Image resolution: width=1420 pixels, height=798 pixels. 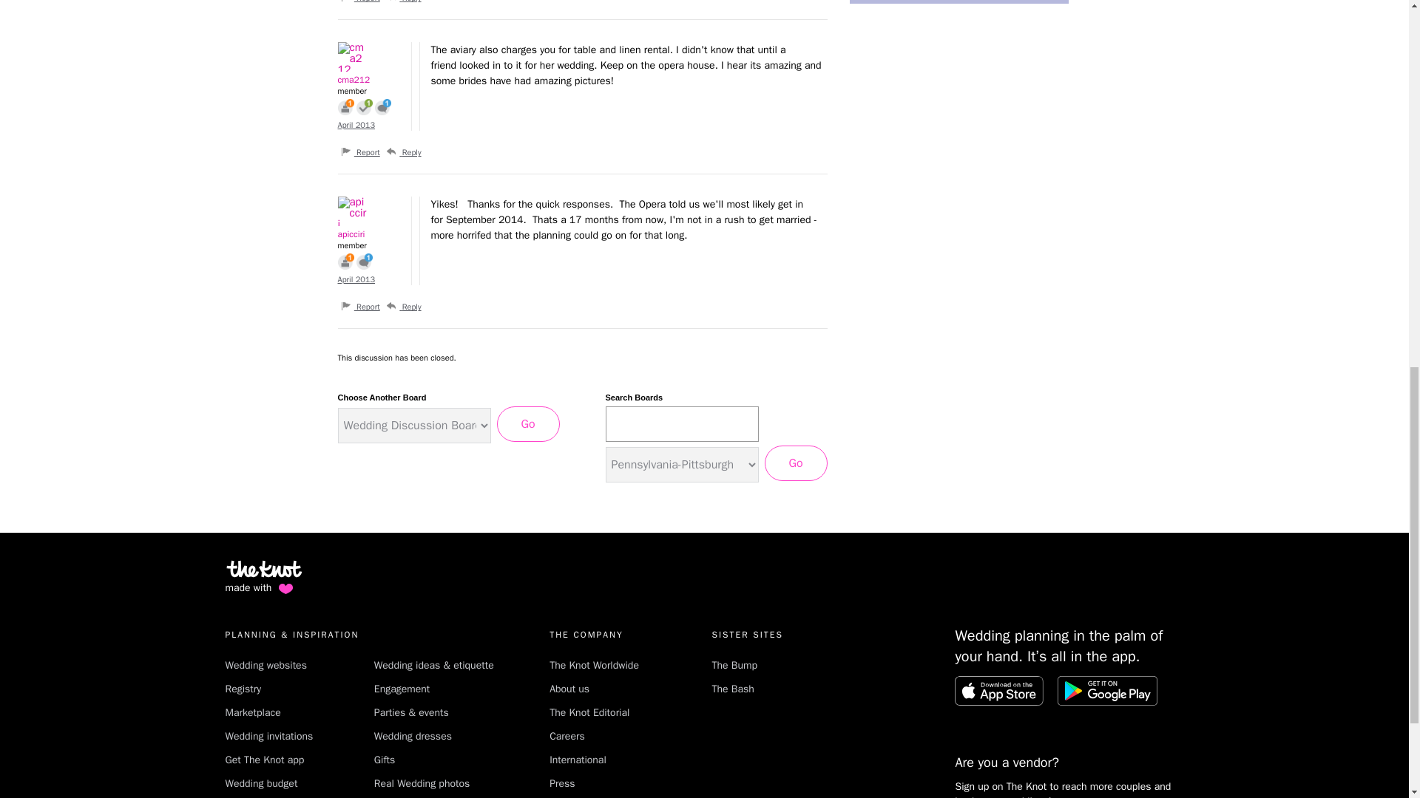 I want to click on Go, so click(x=796, y=463).